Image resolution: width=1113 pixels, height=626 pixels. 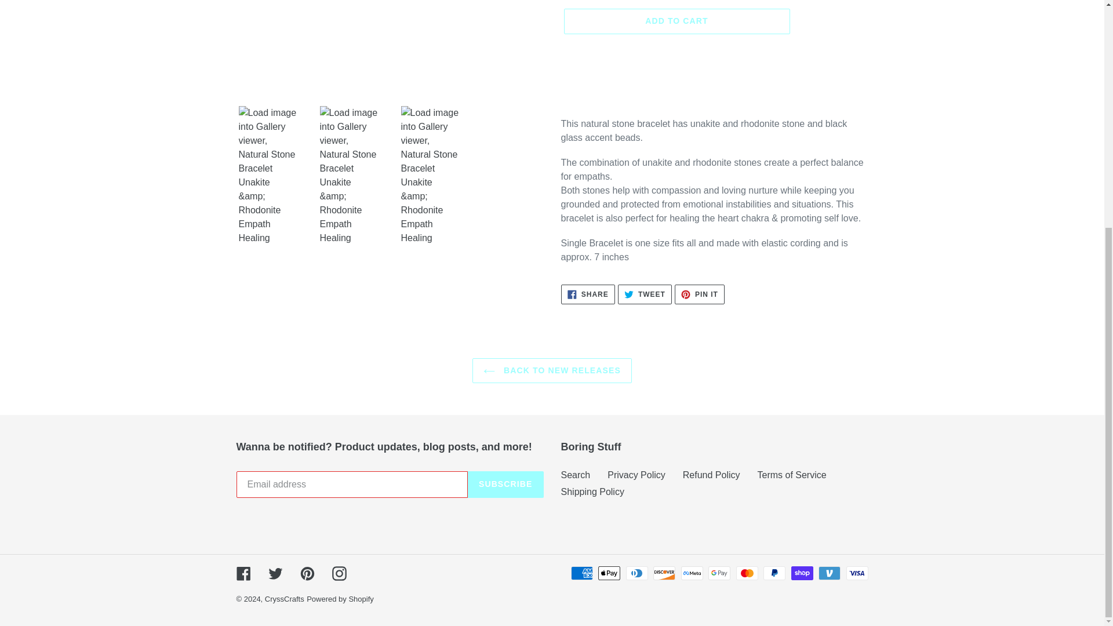 What do you see at coordinates (552, 370) in the screenshot?
I see `Refund Policy` at bounding box center [552, 370].